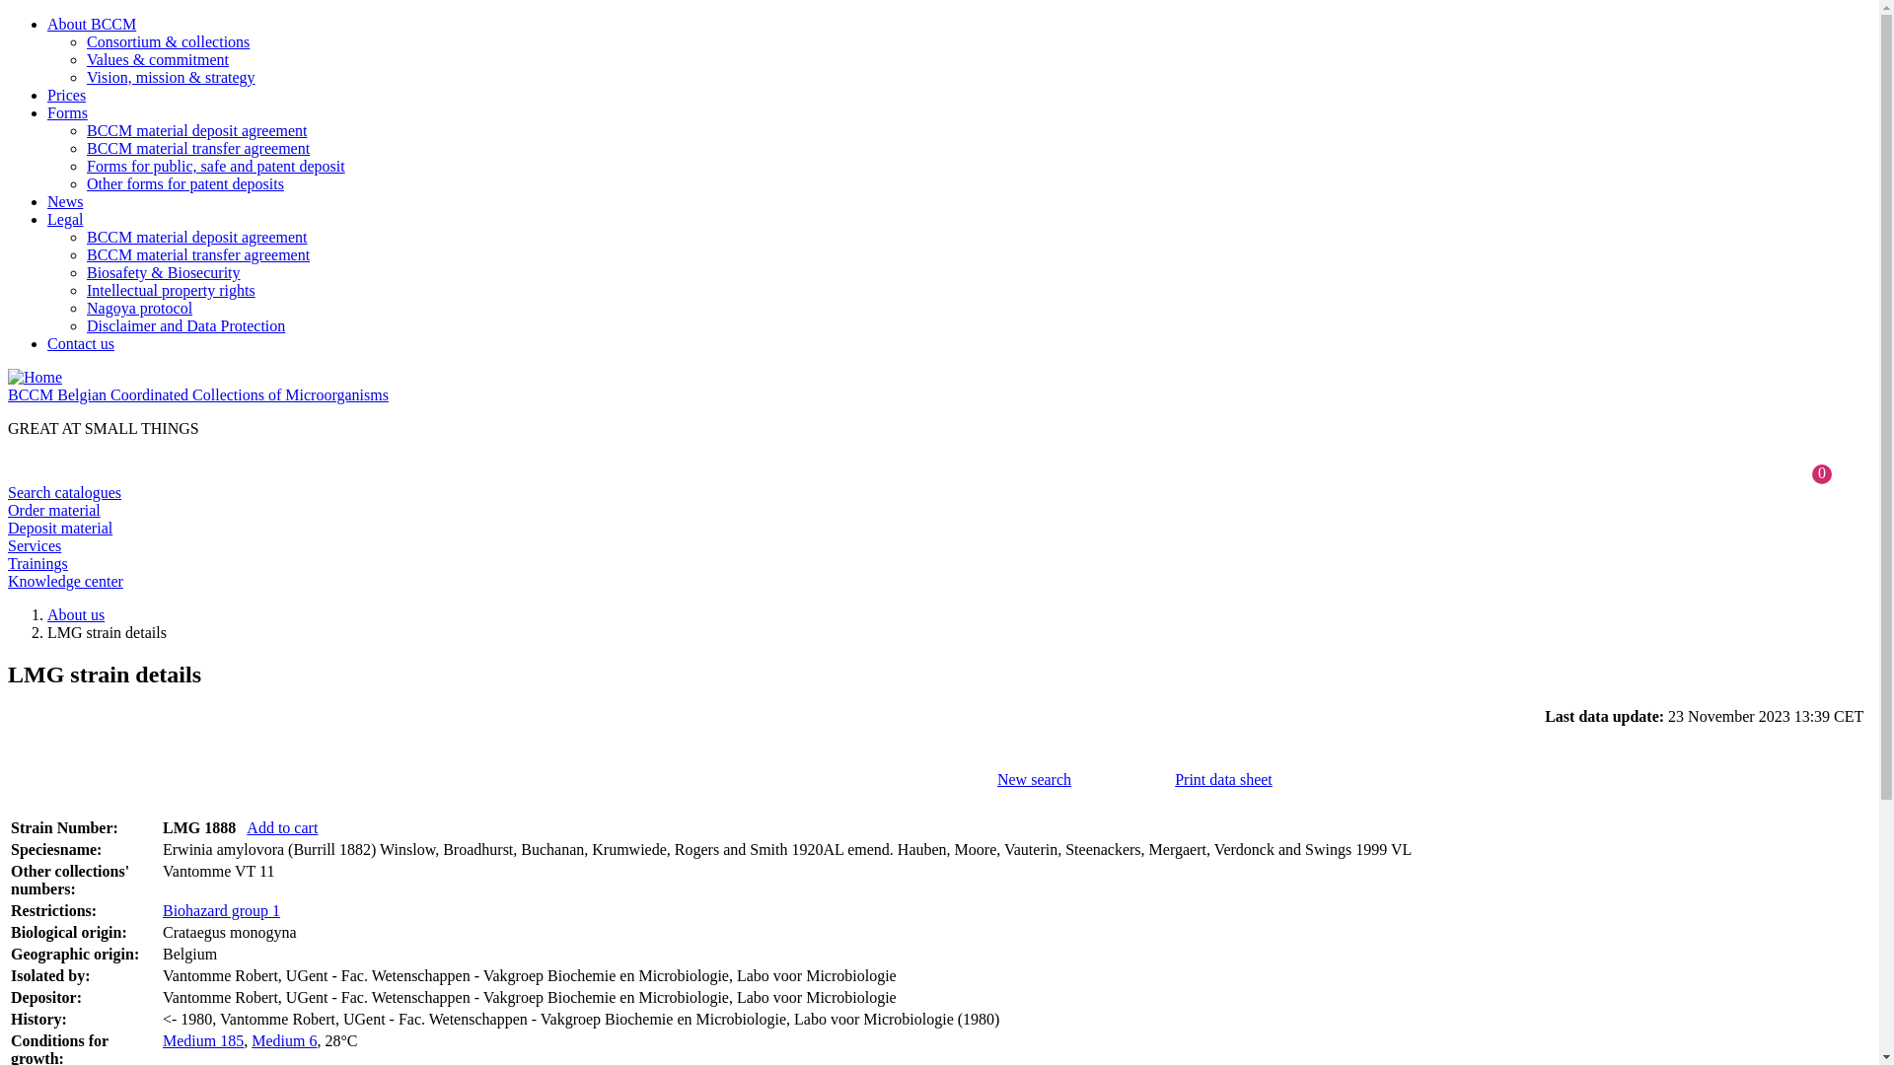  Describe the element at coordinates (36, 377) in the screenshot. I see `Home` at that location.